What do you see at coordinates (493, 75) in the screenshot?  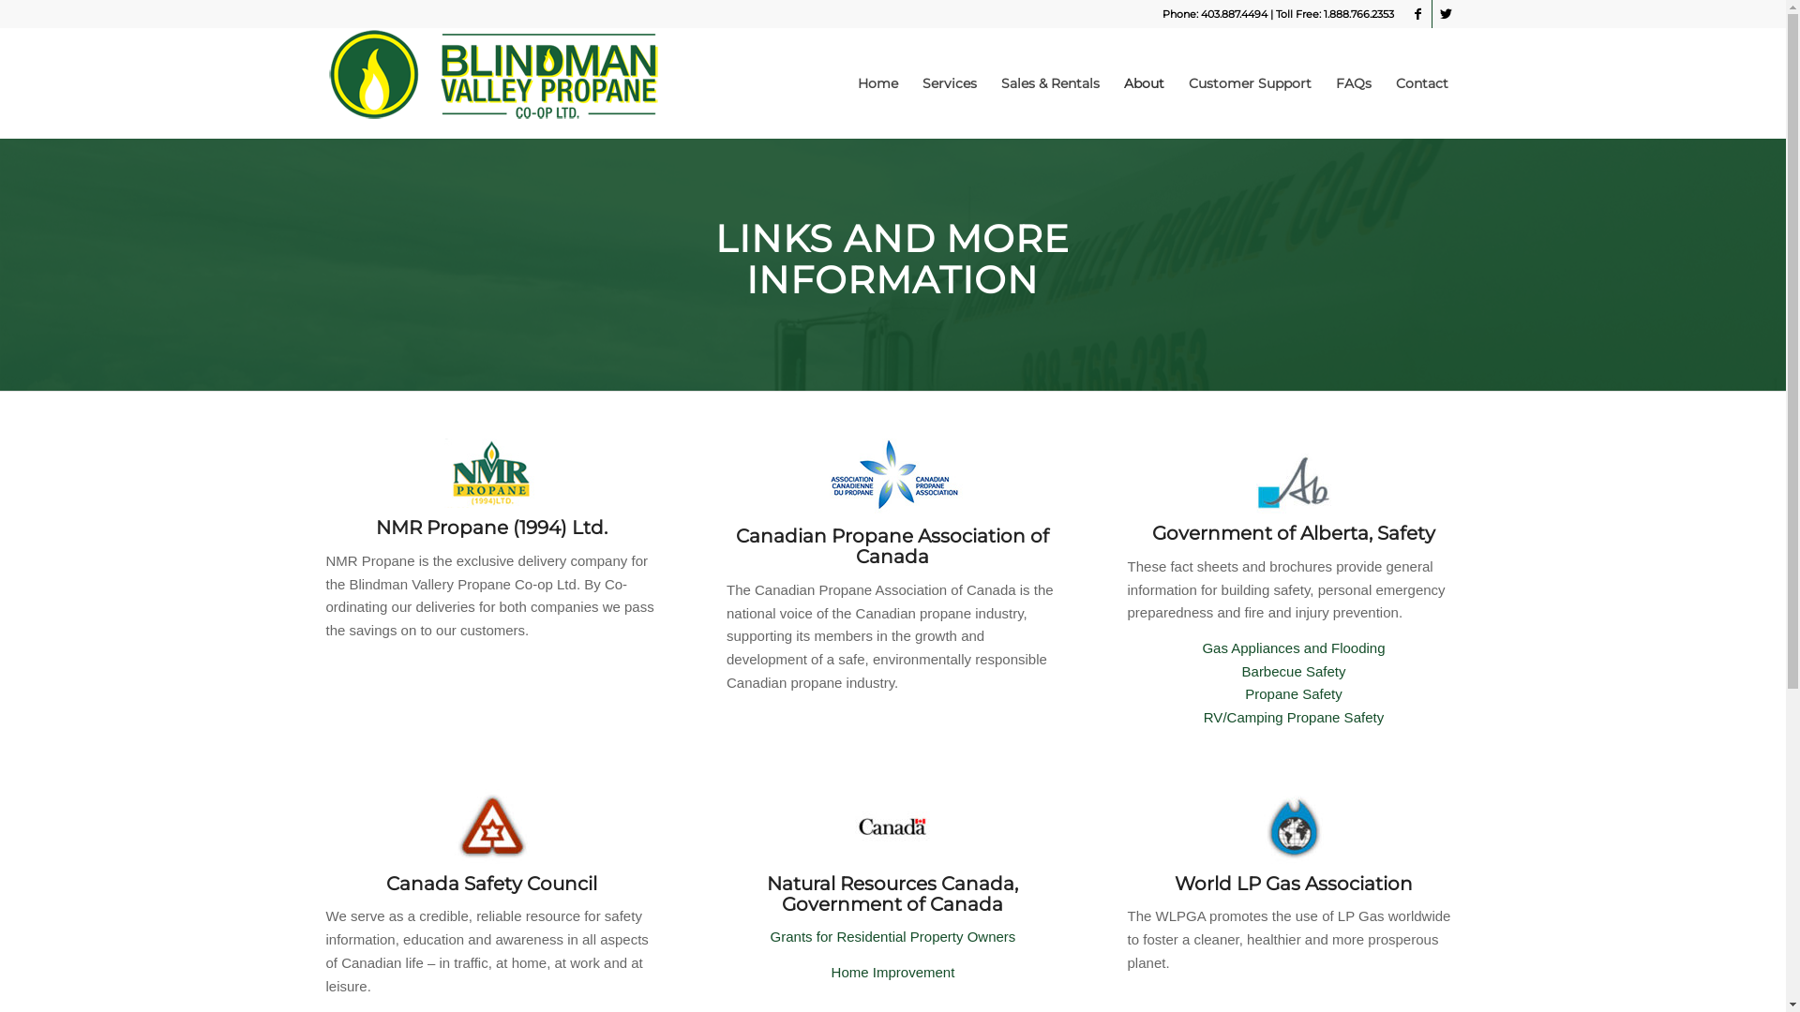 I see `Blindman Valley Propane Co-op` at bounding box center [493, 75].